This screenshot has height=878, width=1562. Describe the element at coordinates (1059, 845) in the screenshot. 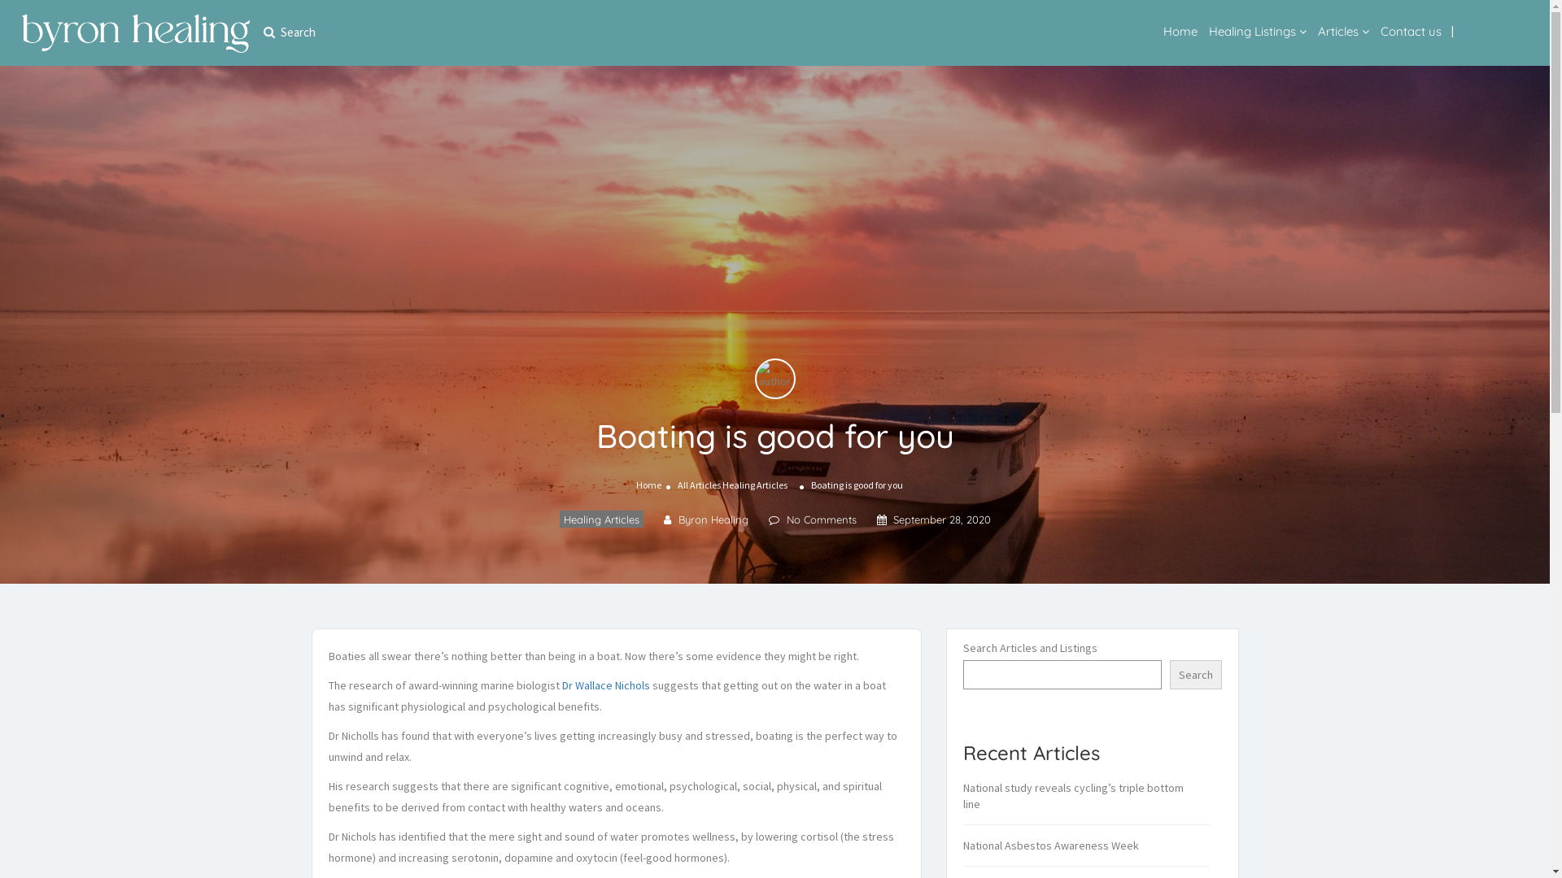

I see `National Asbestos Awareness Week` at that location.